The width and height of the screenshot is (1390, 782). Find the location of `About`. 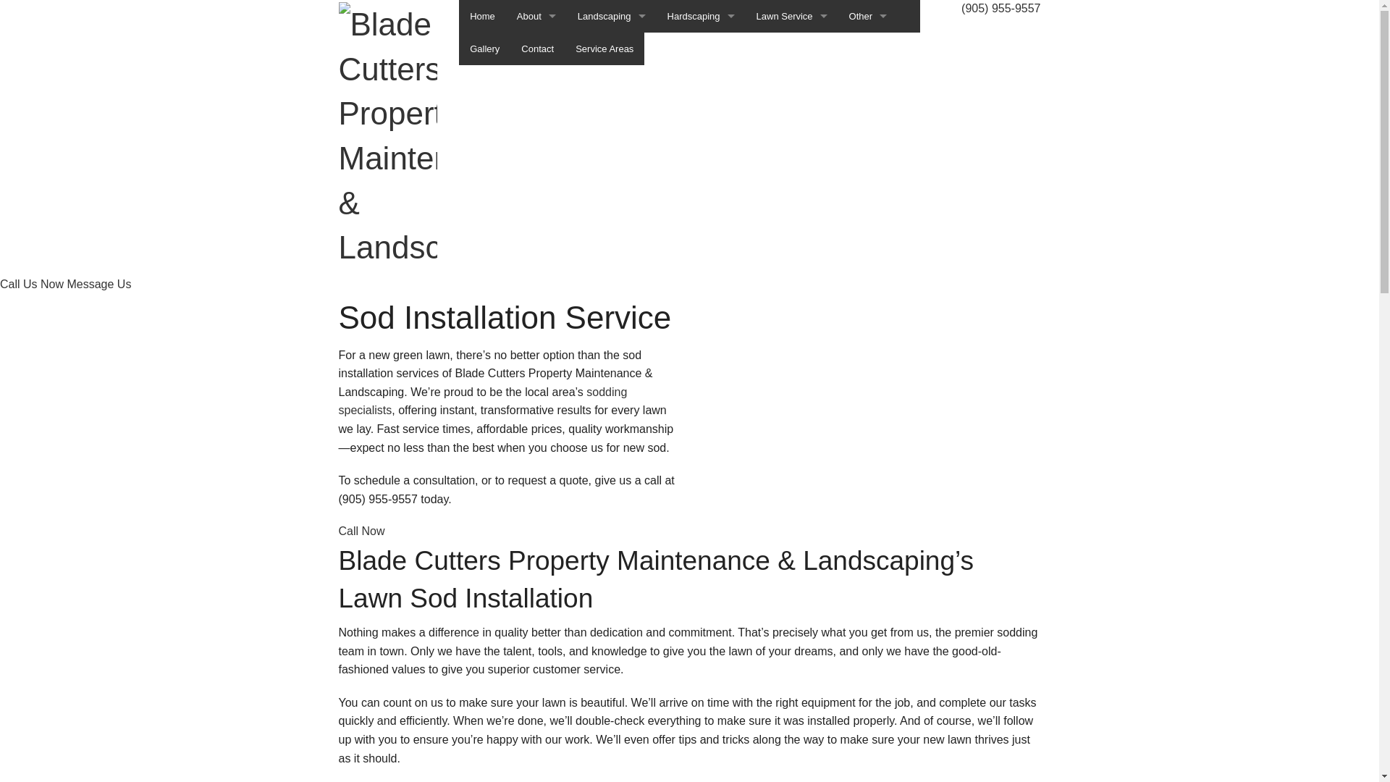

About is located at coordinates (536, 16).